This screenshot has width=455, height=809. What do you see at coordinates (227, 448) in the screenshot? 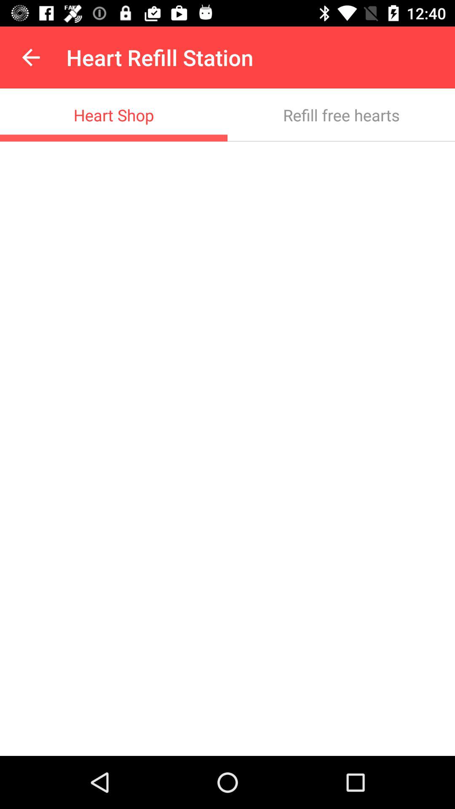
I see `launch the item at the center` at bounding box center [227, 448].